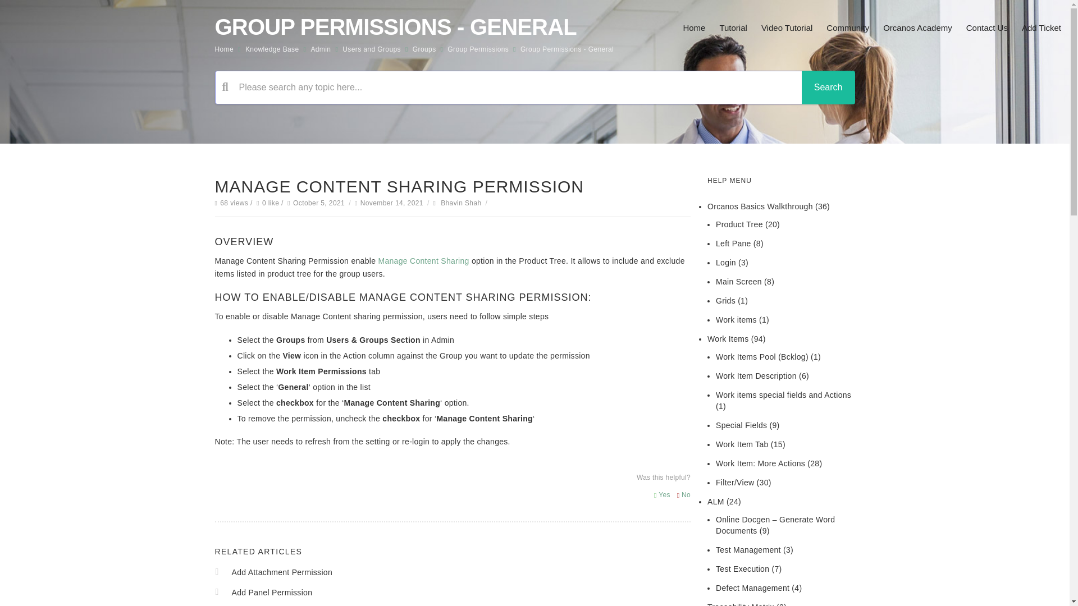  Describe the element at coordinates (917, 28) in the screenshot. I see `Orcanos Academy` at that location.